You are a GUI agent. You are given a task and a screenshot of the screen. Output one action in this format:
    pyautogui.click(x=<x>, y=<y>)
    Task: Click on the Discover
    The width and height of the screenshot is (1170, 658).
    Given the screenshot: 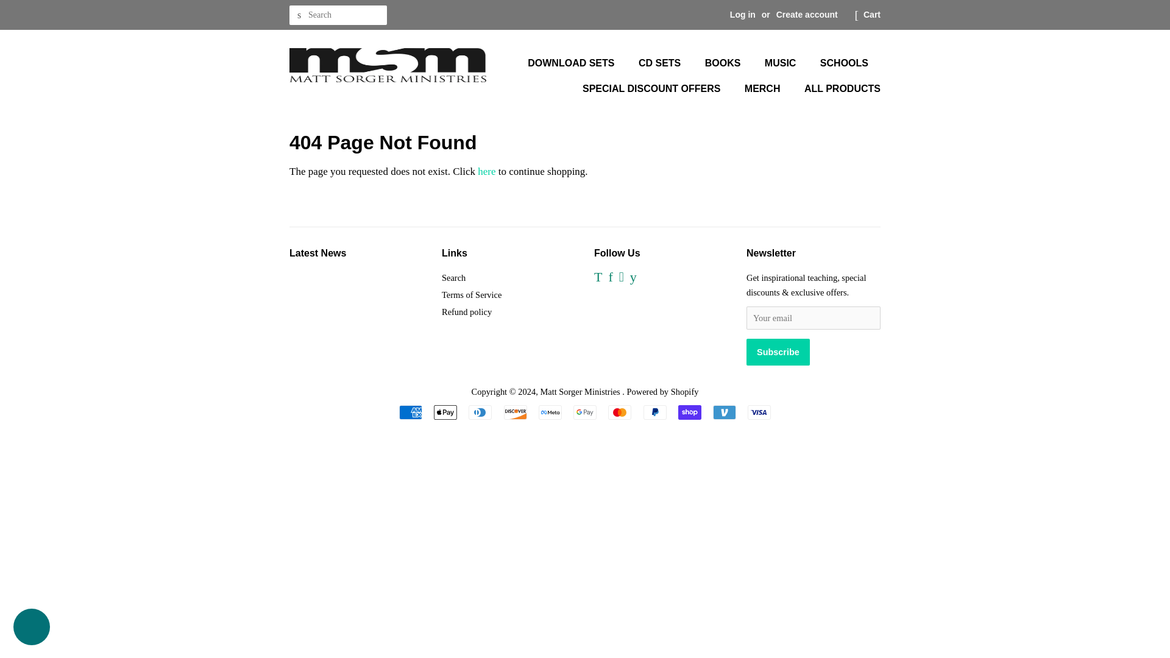 What is the action you would take?
    pyautogui.click(x=514, y=412)
    